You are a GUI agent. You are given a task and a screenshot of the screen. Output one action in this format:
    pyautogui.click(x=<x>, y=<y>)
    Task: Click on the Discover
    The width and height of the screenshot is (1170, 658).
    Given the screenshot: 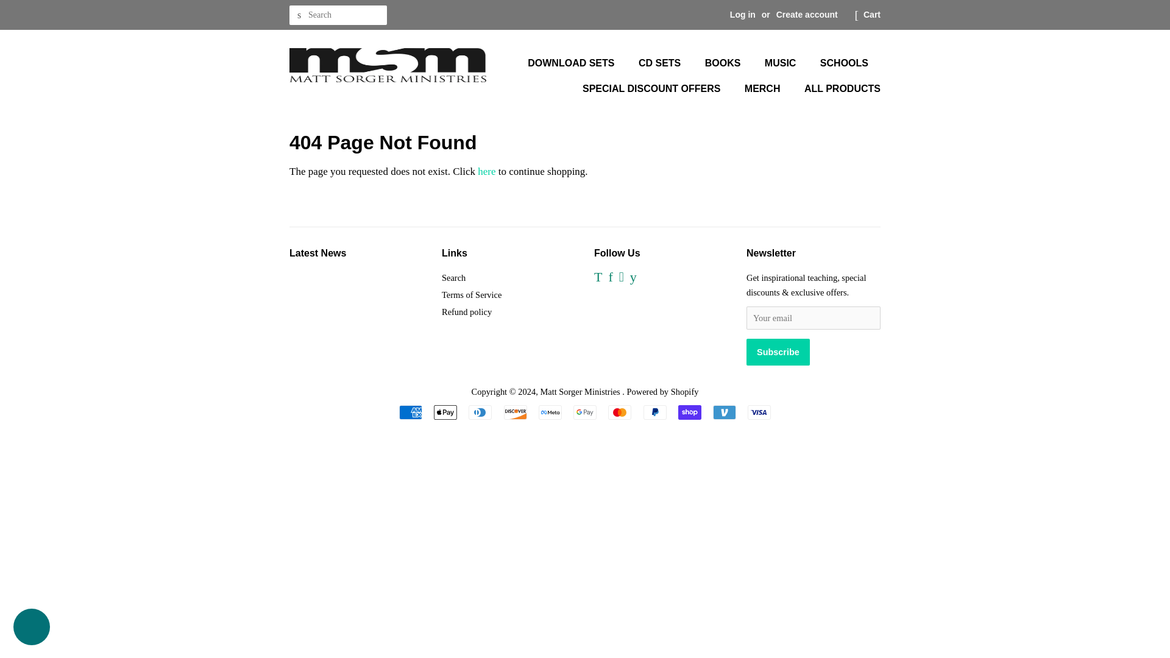 What is the action you would take?
    pyautogui.click(x=514, y=412)
    